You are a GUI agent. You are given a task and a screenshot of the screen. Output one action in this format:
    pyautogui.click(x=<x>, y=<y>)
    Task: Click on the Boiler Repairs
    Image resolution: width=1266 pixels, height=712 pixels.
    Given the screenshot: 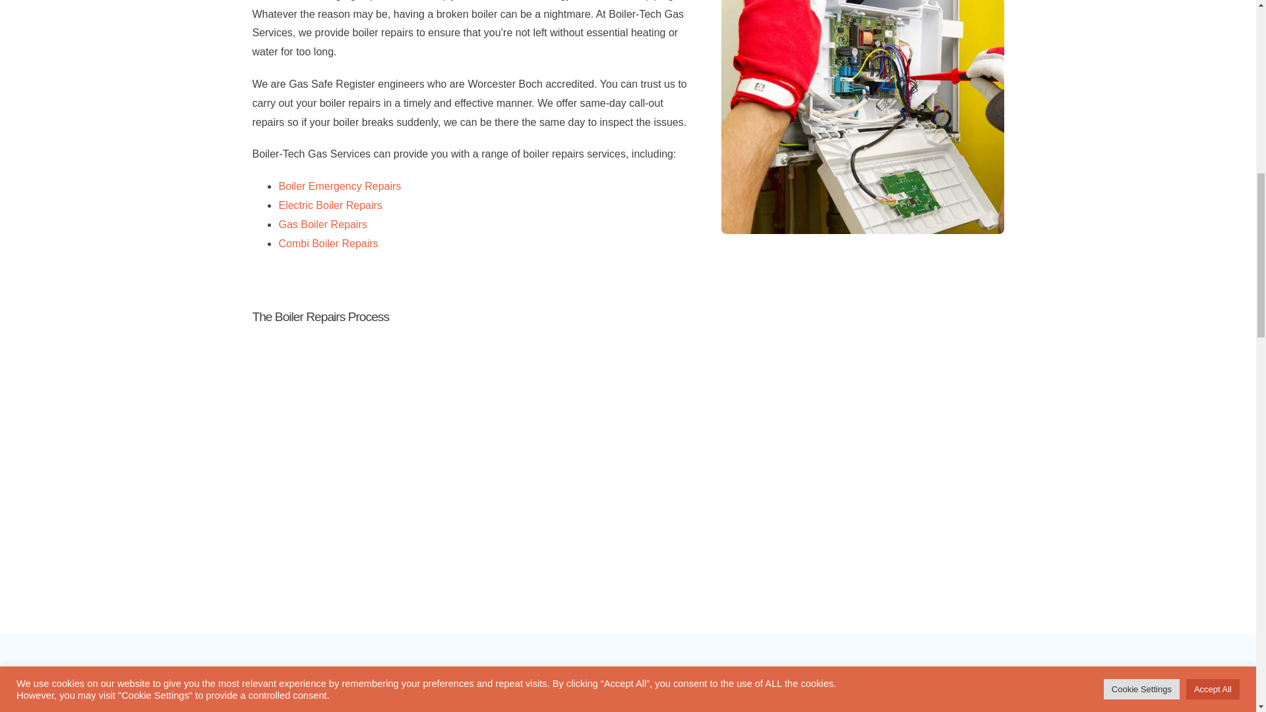 What is the action you would take?
    pyautogui.click(x=862, y=117)
    